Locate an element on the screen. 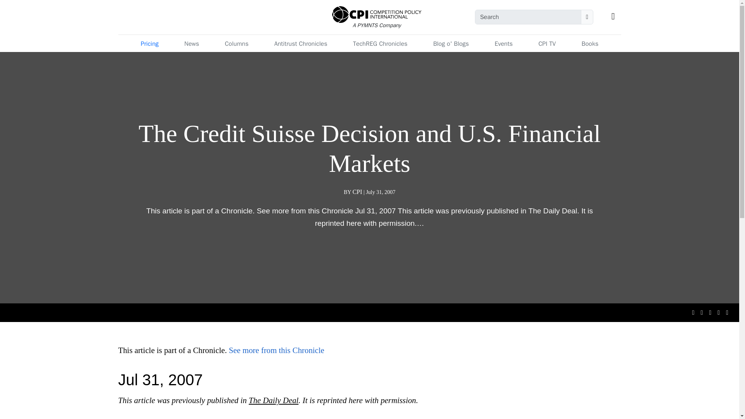  Pricing is located at coordinates (150, 43).